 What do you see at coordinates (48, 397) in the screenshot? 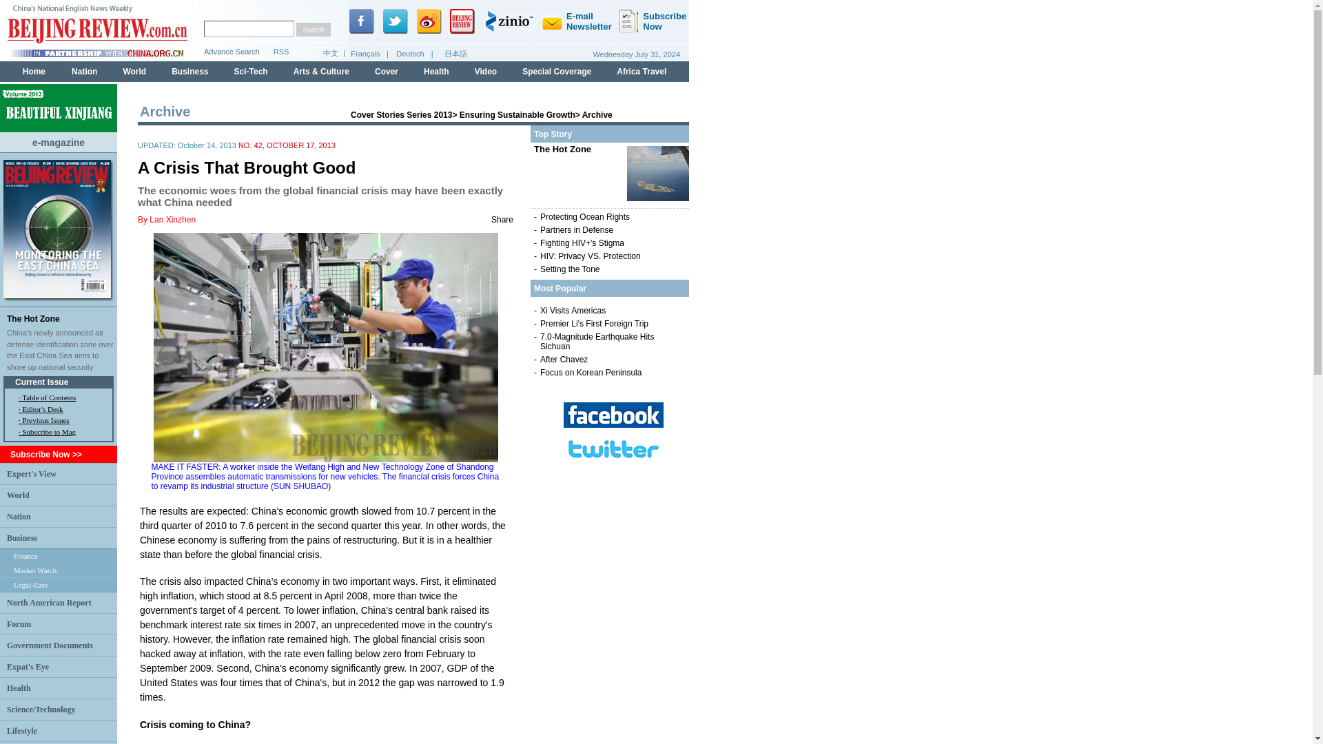
I see `Table of Contents` at bounding box center [48, 397].